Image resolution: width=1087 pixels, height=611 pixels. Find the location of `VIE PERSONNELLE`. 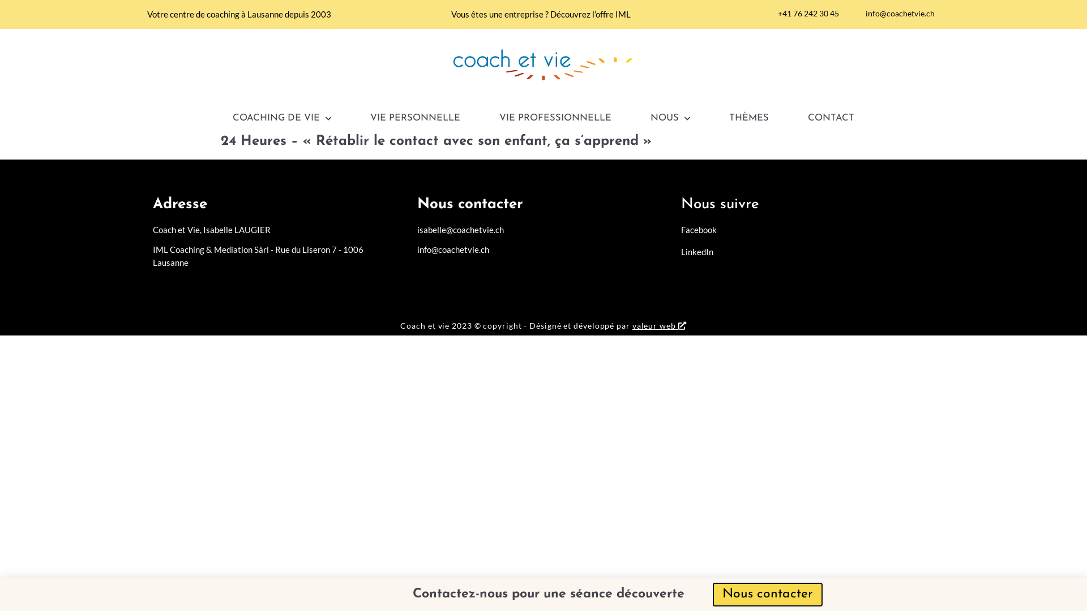

VIE PERSONNELLE is located at coordinates (416, 119).